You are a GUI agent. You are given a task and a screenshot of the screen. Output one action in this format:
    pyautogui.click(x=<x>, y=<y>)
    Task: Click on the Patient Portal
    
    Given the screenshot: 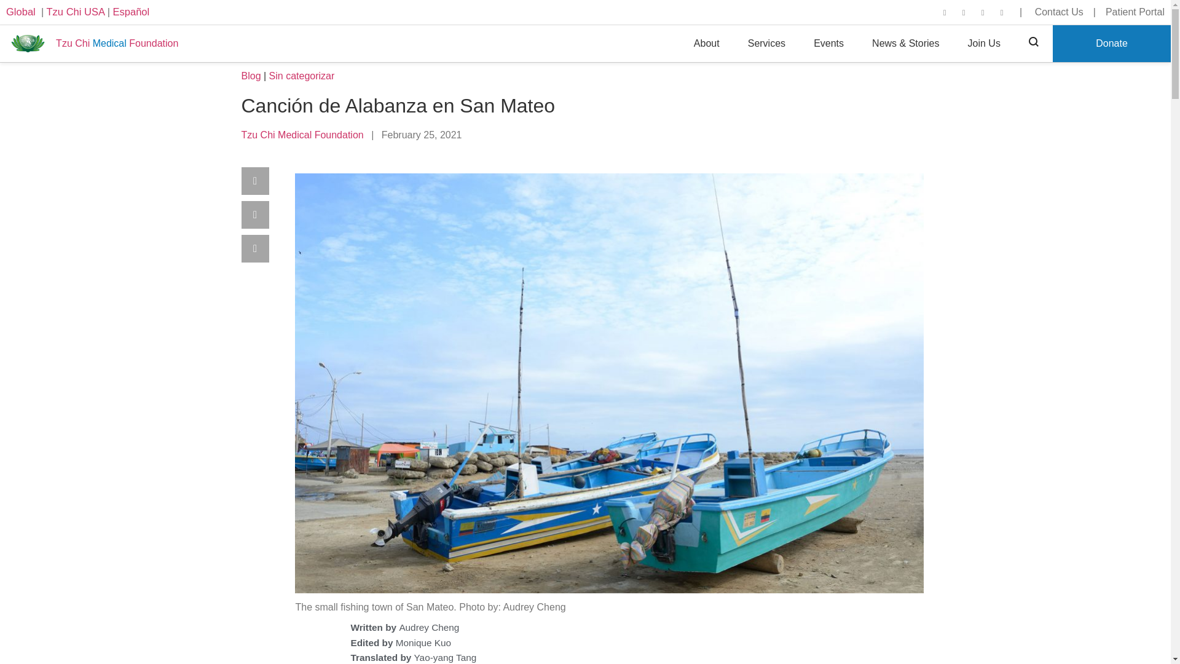 What is the action you would take?
    pyautogui.click(x=1130, y=12)
    